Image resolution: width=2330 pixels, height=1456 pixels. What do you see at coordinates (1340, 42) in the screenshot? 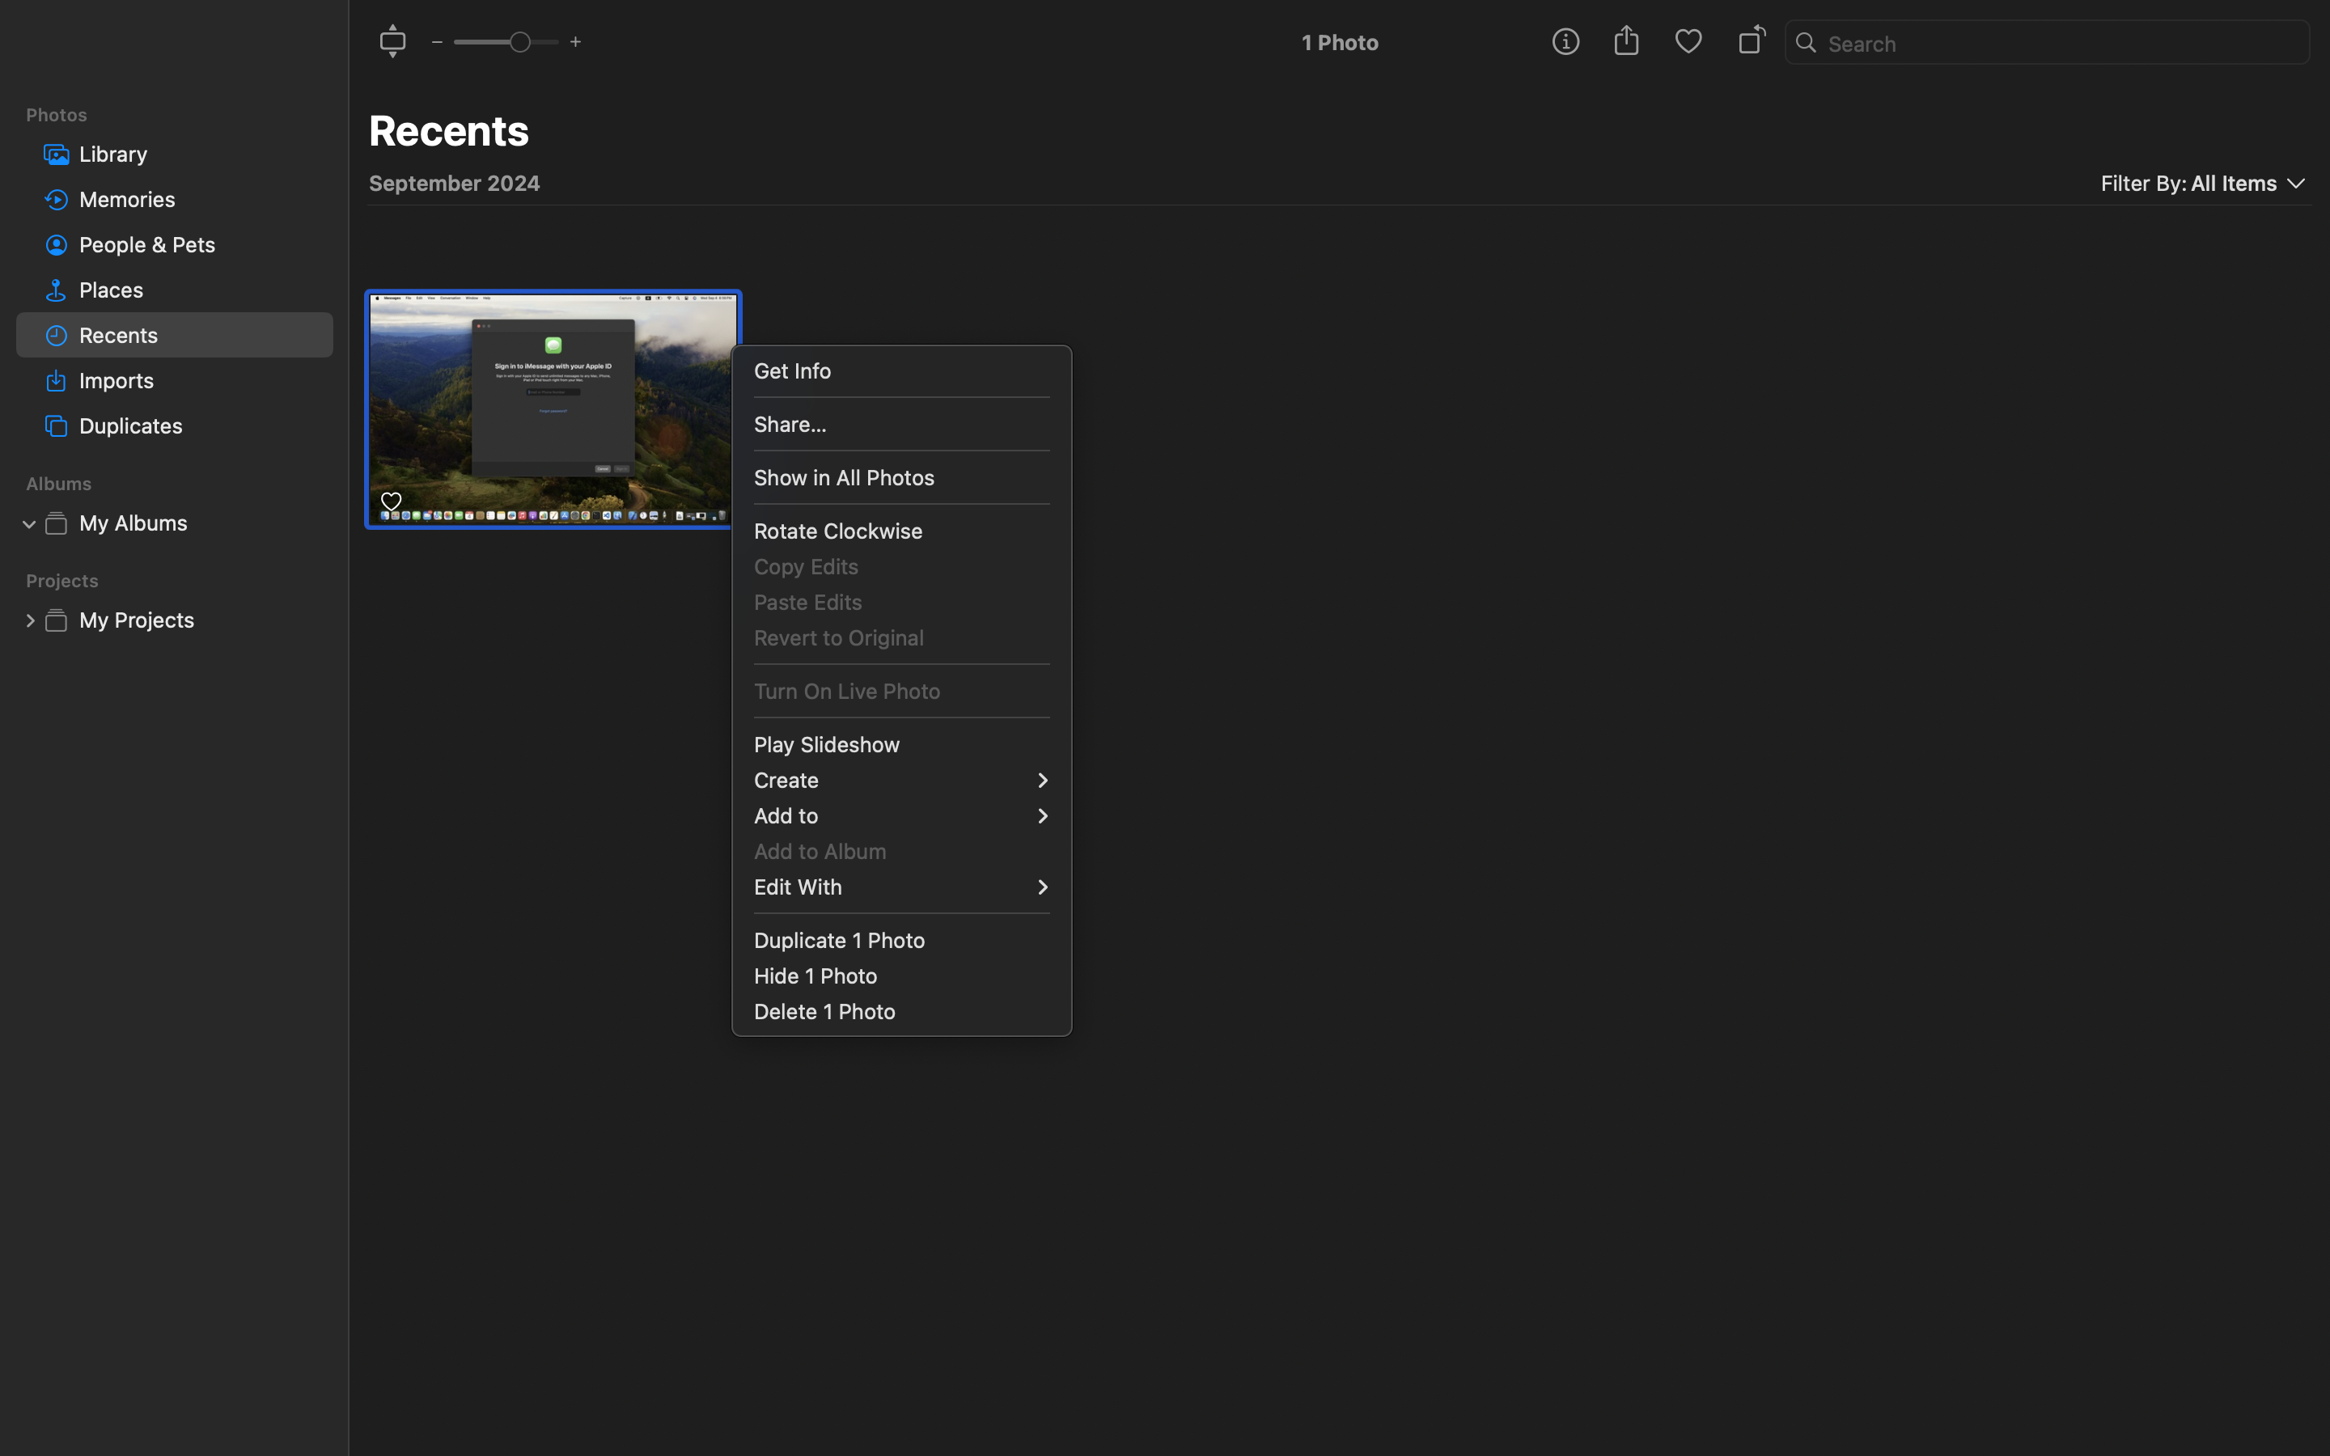
I see `1 Photo` at bounding box center [1340, 42].